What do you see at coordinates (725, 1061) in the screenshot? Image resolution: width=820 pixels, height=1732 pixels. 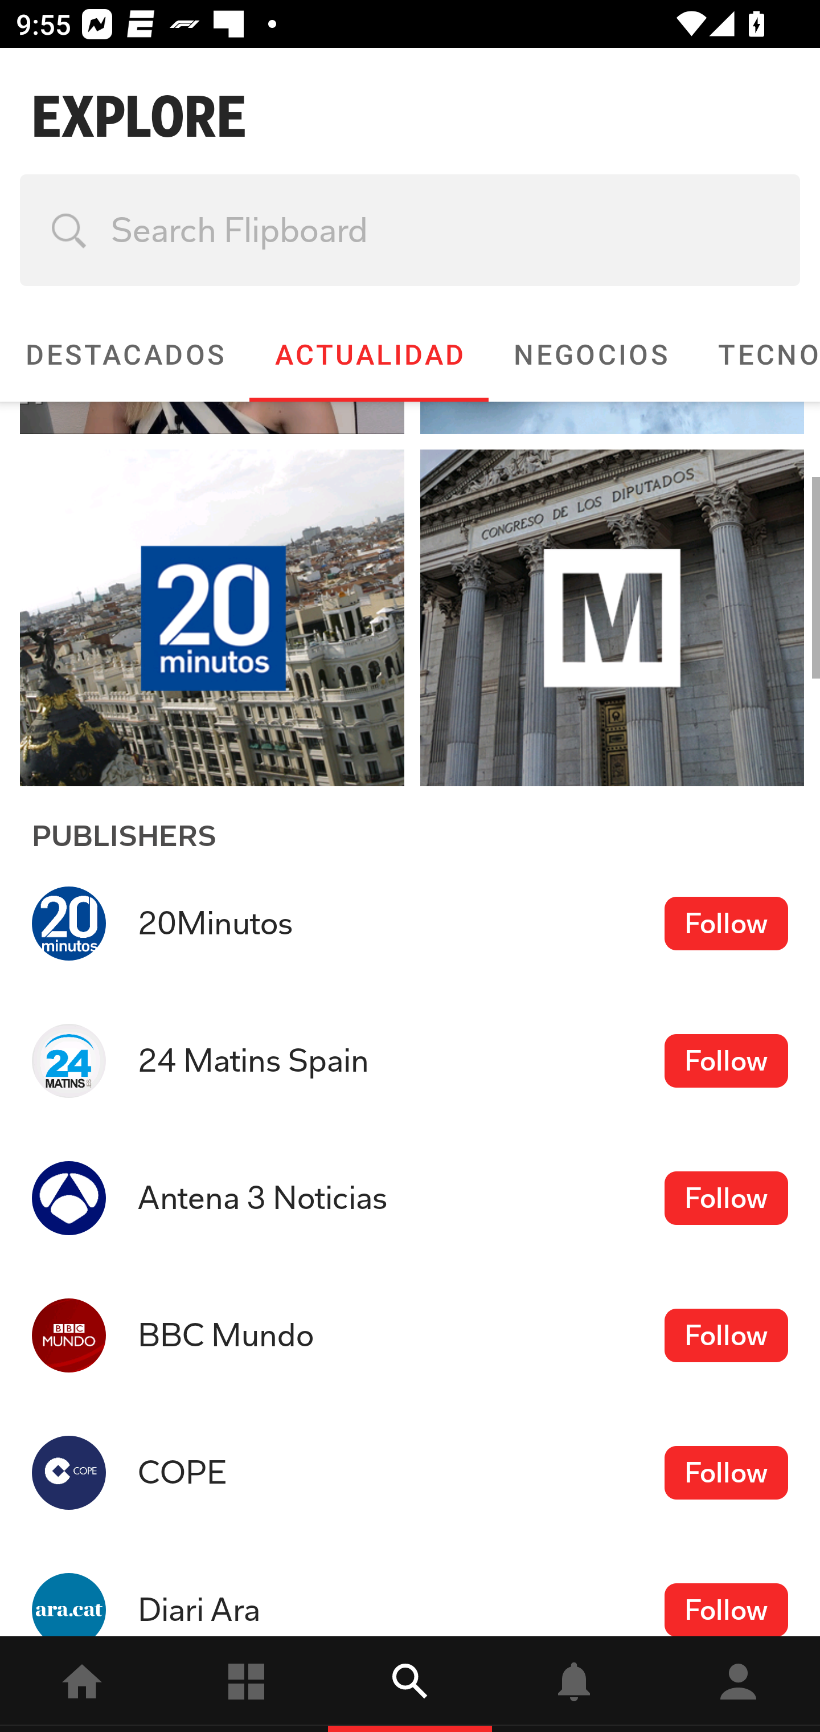 I see `Follow` at bounding box center [725, 1061].